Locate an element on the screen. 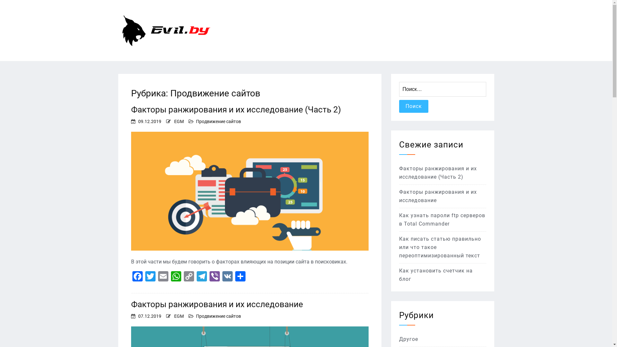 This screenshot has width=617, height=347. VK is located at coordinates (228, 277).